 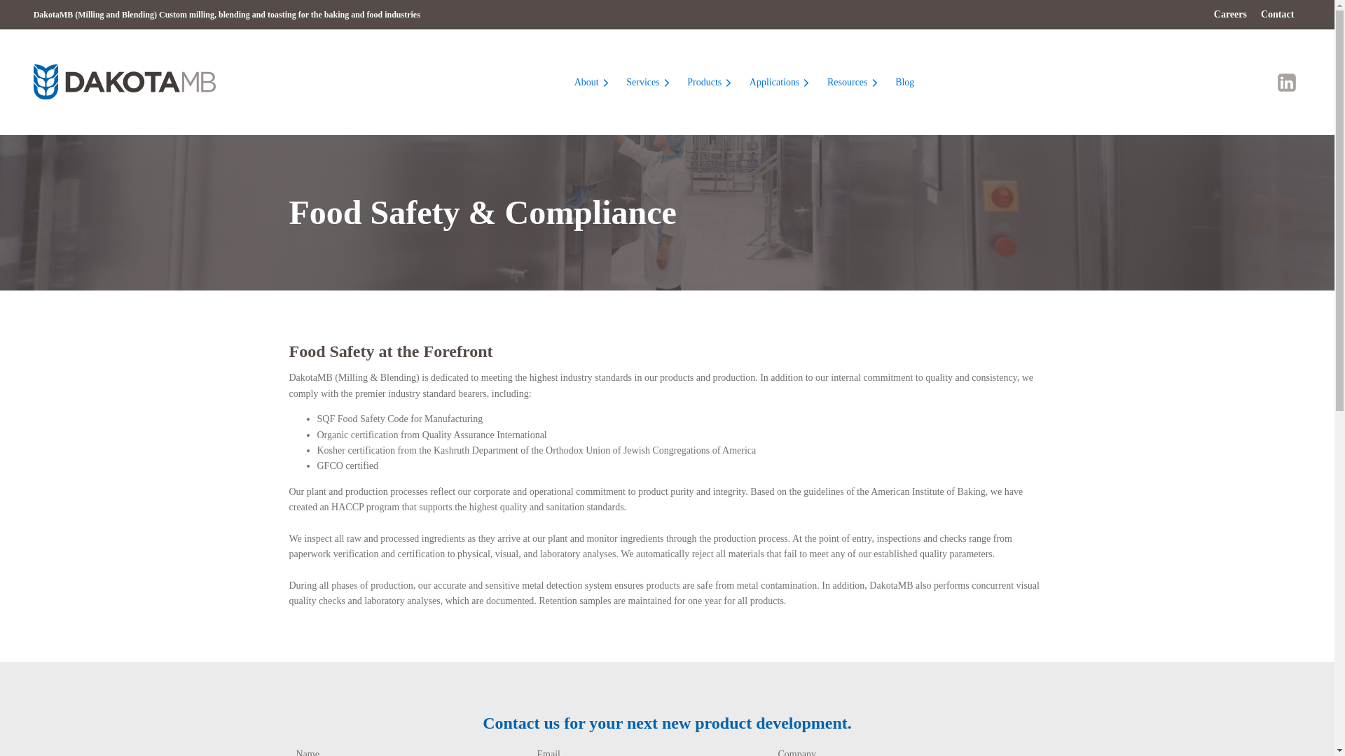 What do you see at coordinates (649, 83) in the screenshot?
I see `Services` at bounding box center [649, 83].